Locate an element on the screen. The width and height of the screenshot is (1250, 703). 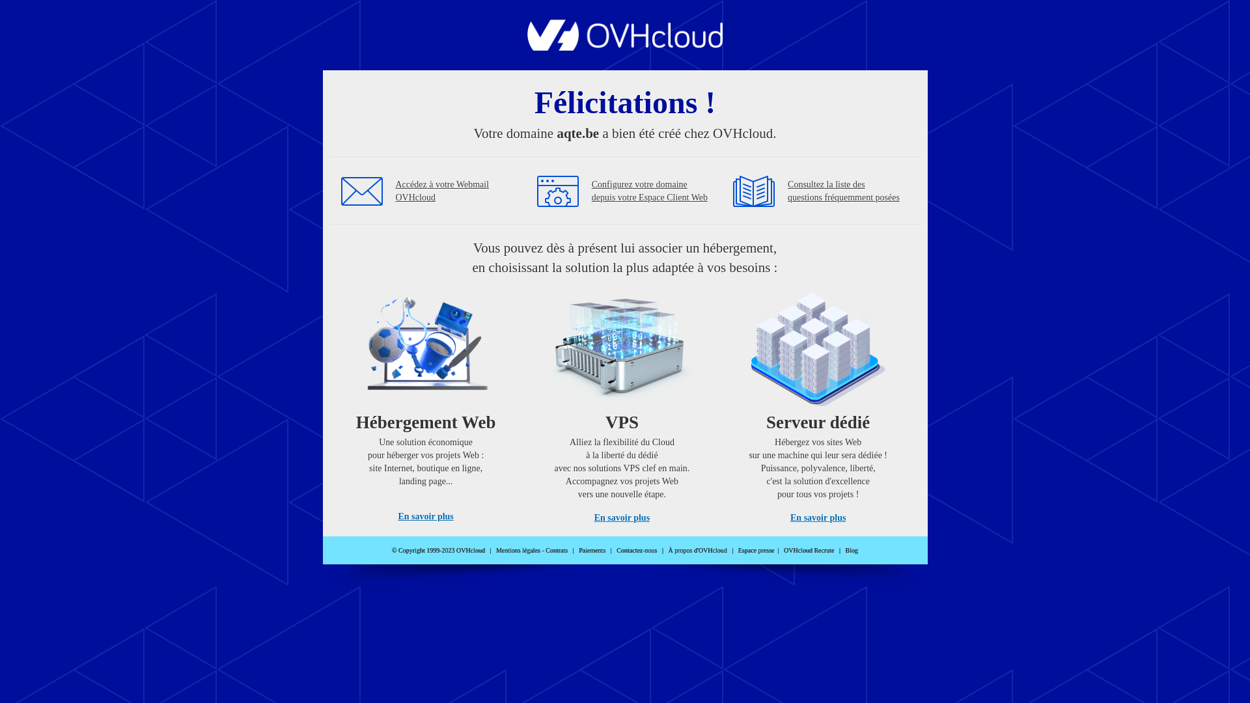
OVHcloud Recrute is located at coordinates (809, 551).